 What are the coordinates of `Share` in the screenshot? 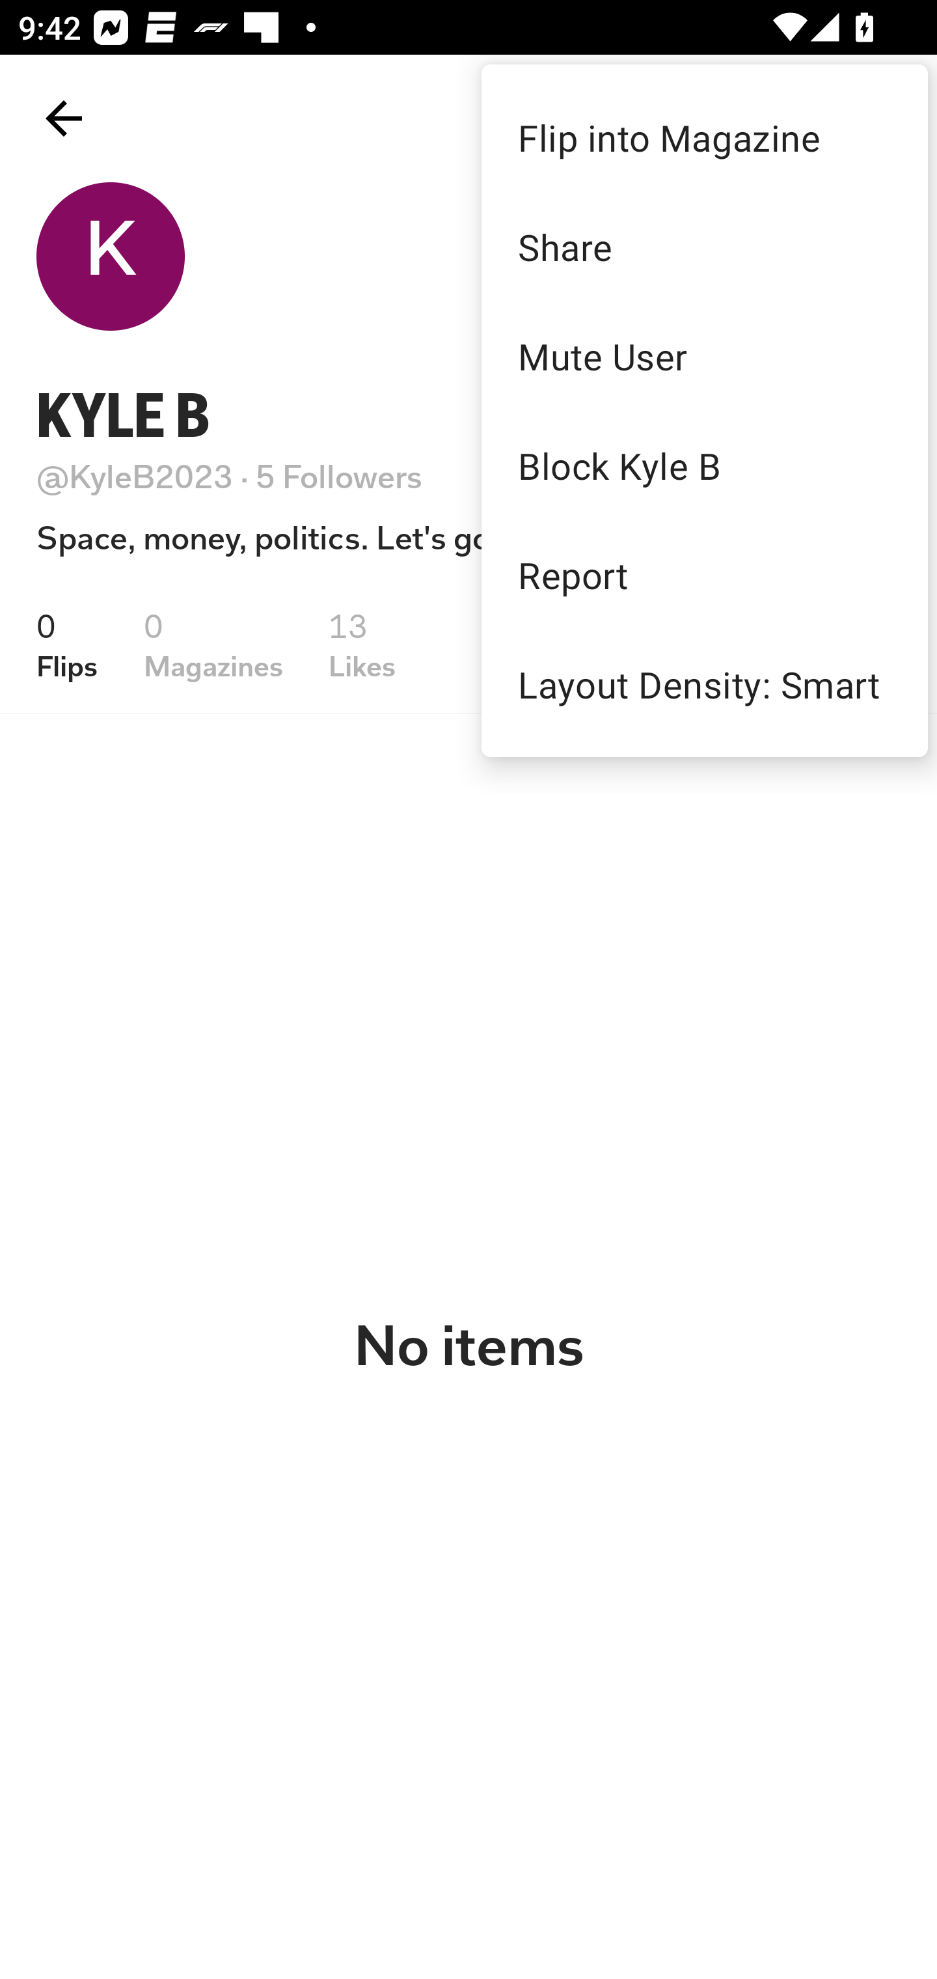 It's located at (704, 246).